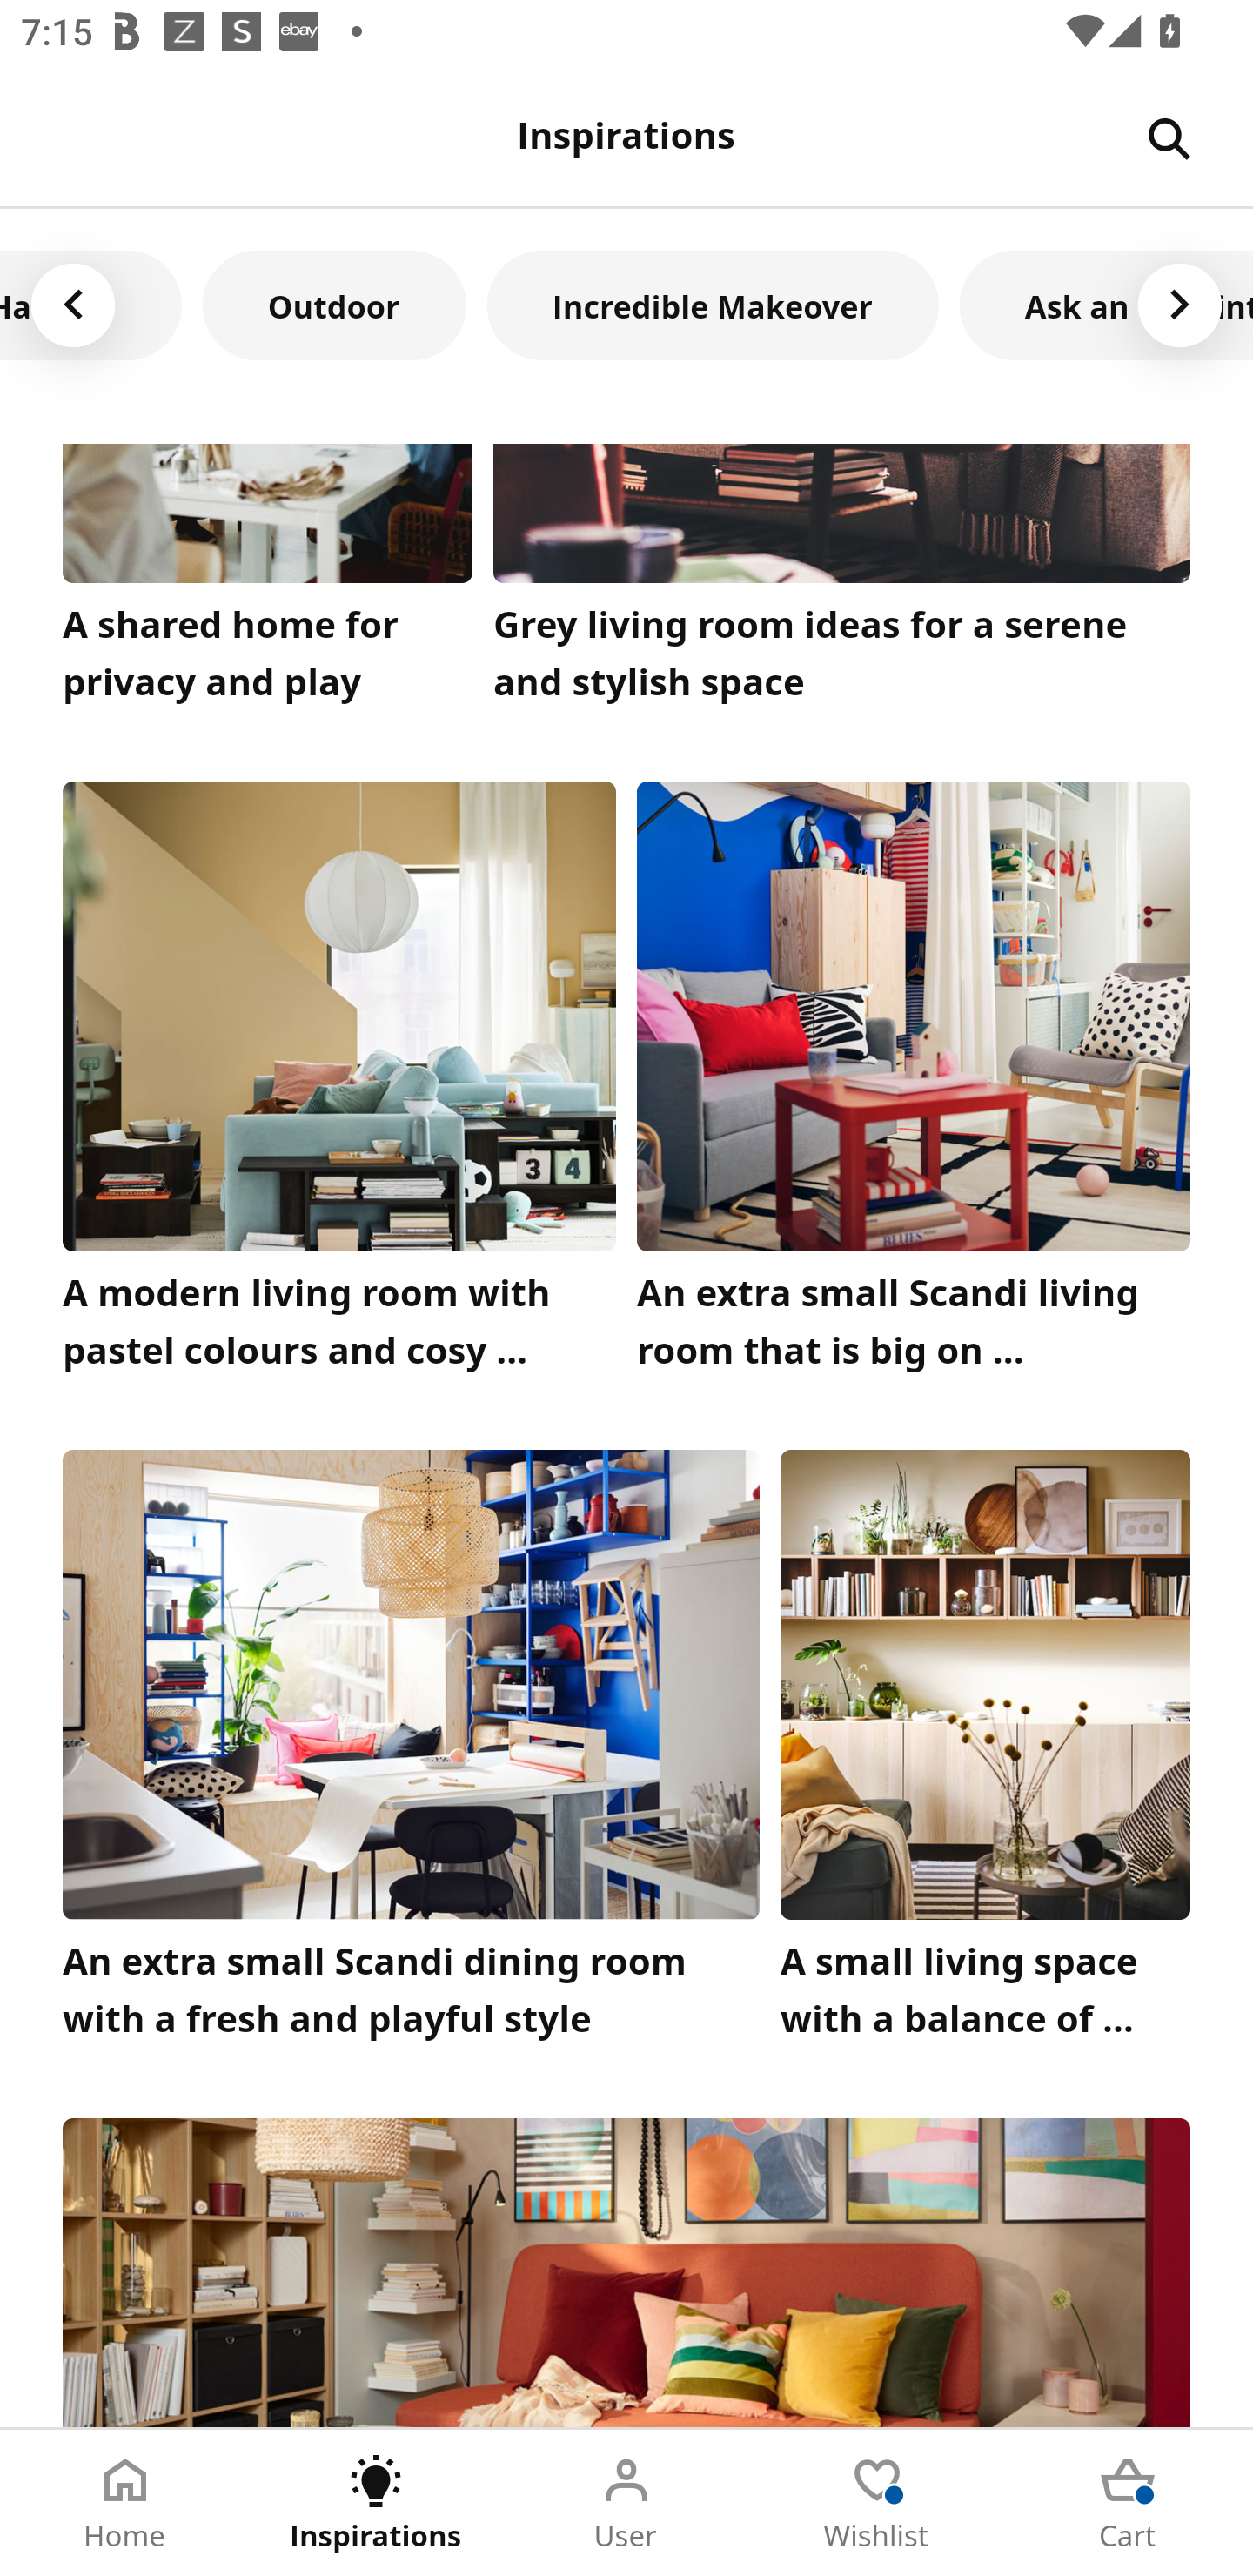  Describe the element at coordinates (125, 2503) in the screenshot. I see `Home
Tab 1 of 5` at that location.